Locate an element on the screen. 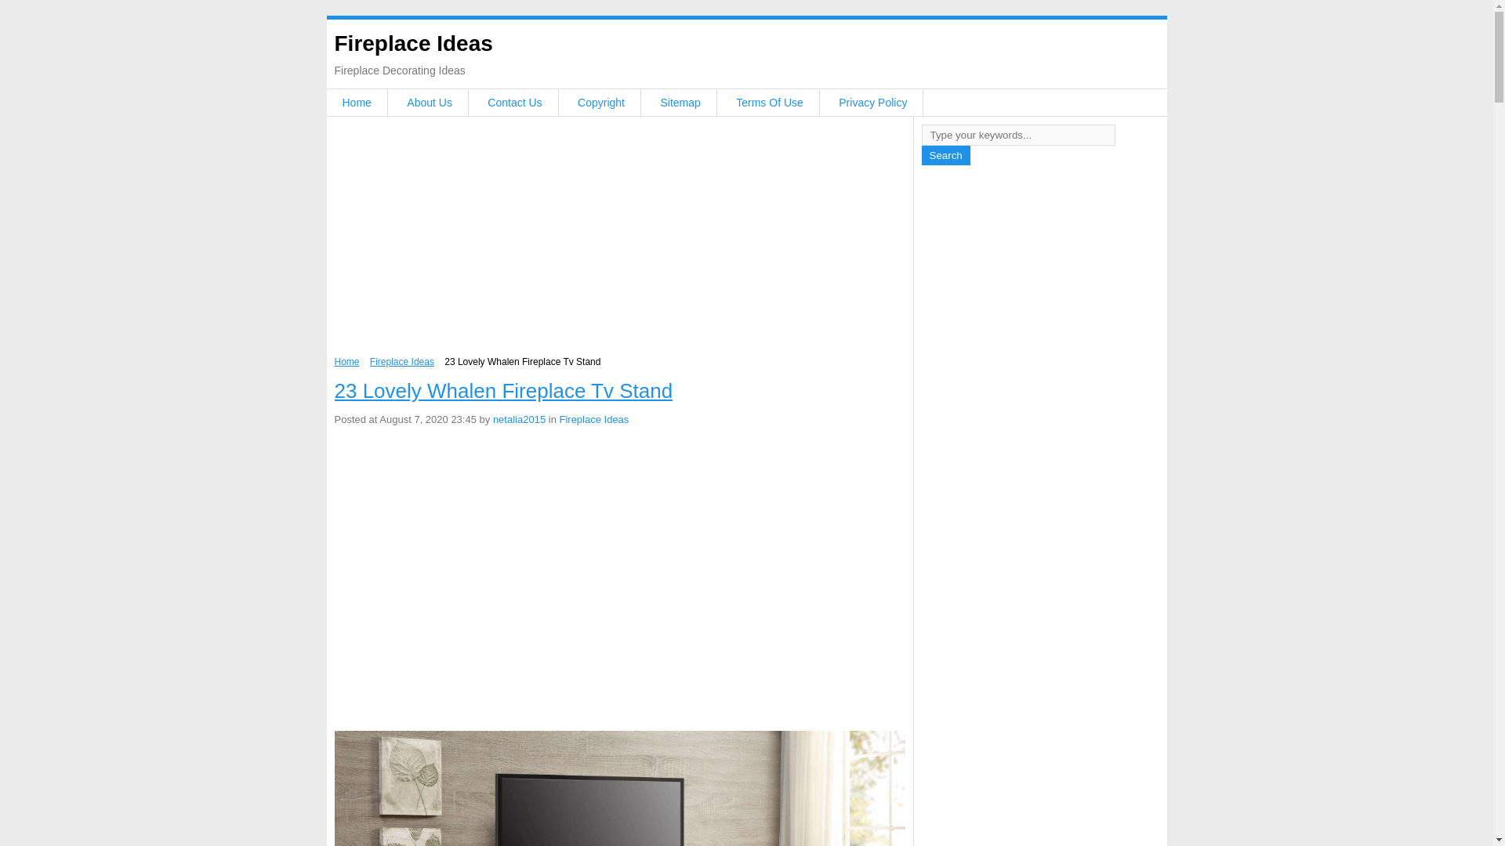 This screenshot has width=1505, height=846. Fireplace Ideas is located at coordinates (593, 420).